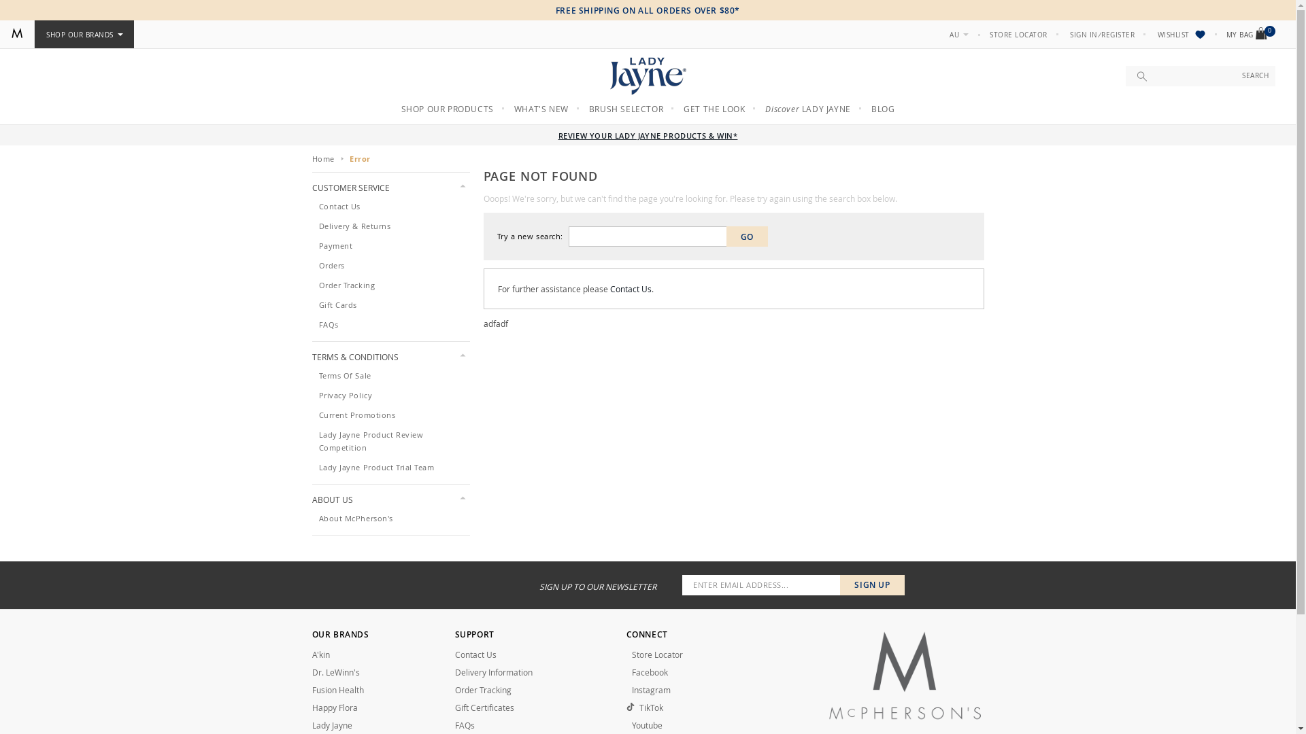 The height and width of the screenshot is (734, 1306). I want to click on Delivery Information, so click(493, 672).